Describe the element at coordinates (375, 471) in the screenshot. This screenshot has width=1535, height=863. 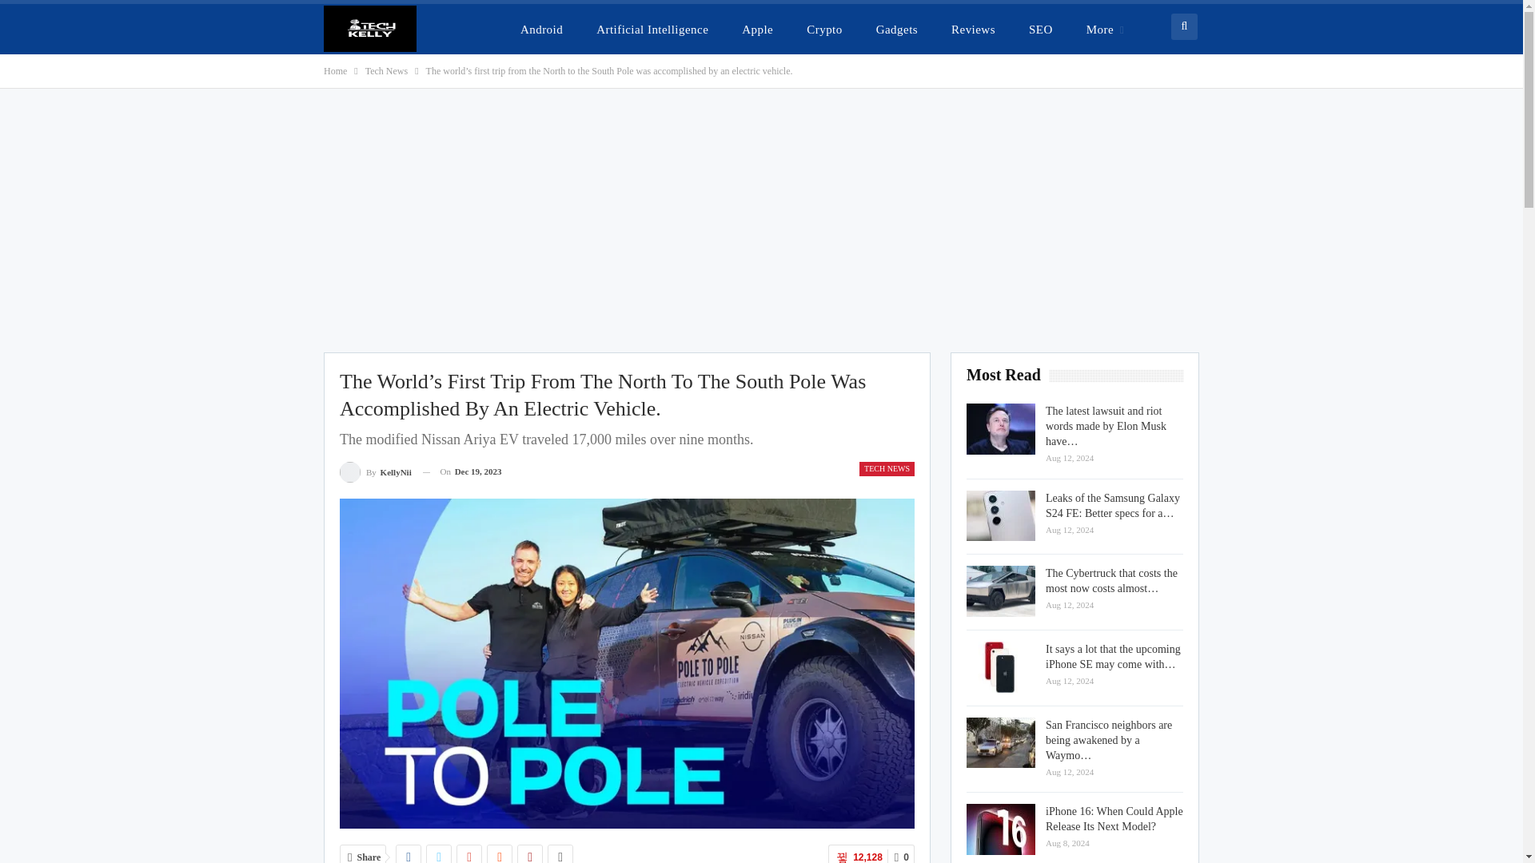
I see `By KellyNii` at that location.